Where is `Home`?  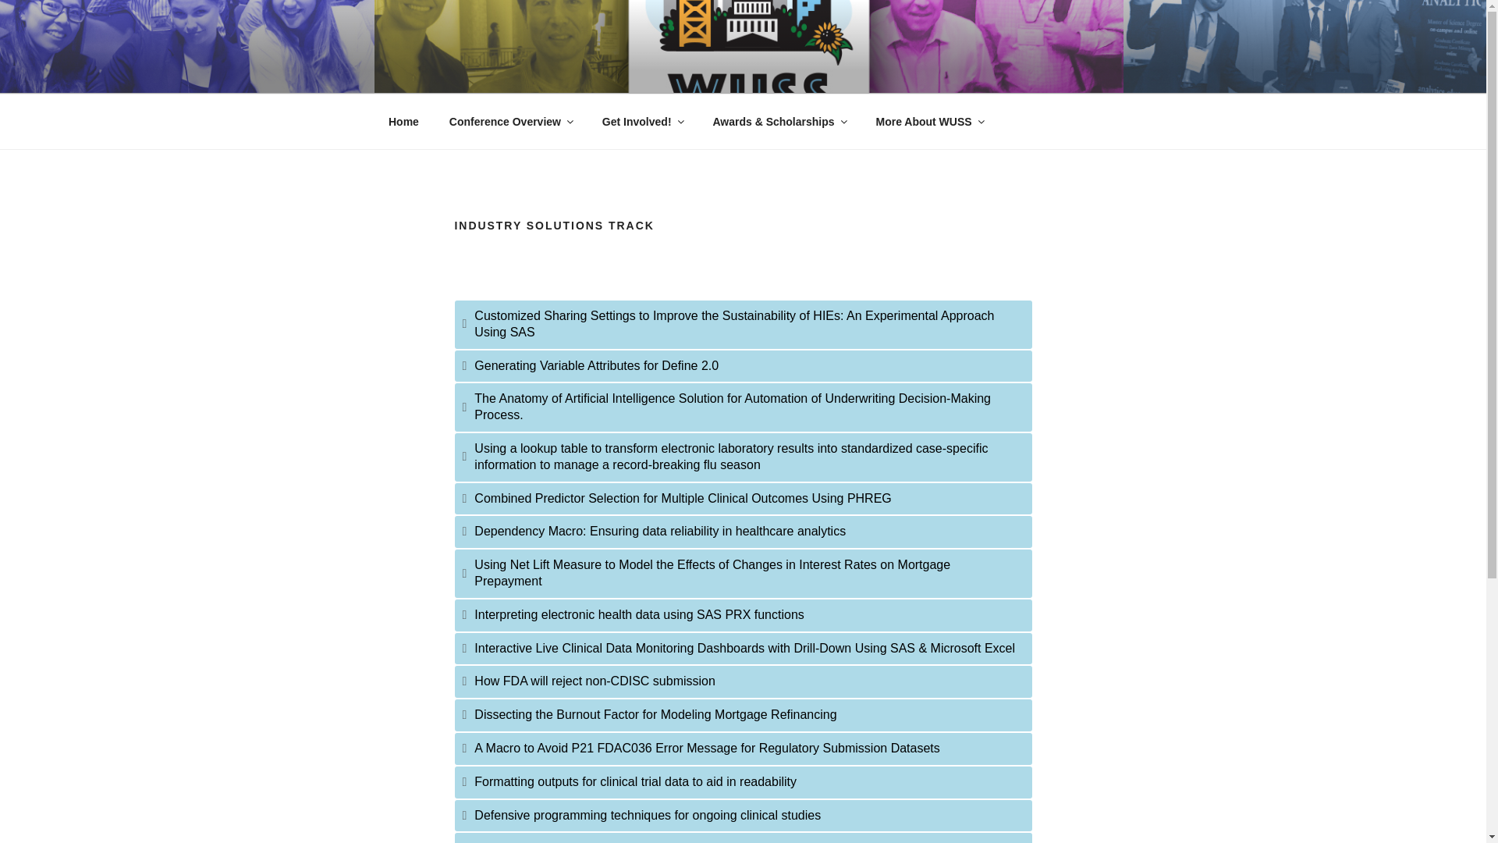
Home is located at coordinates (403, 122).